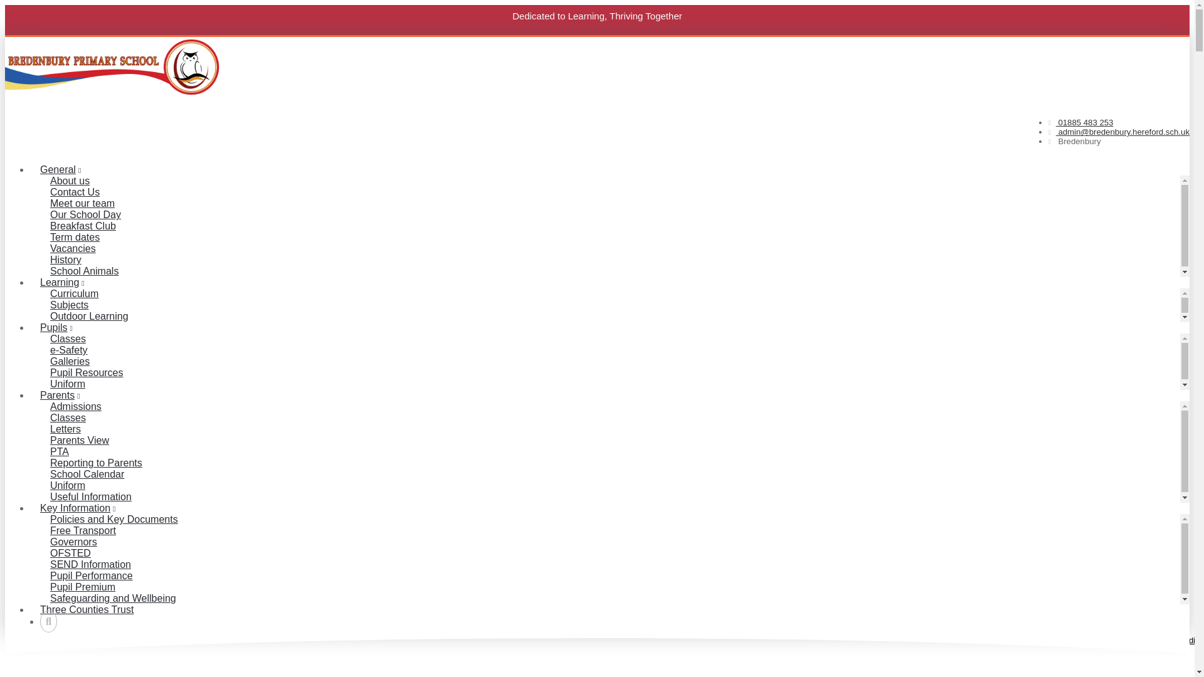  Describe the element at coordinates (1081, 122) in the screenshot. I see `01885 483 253` at that location.